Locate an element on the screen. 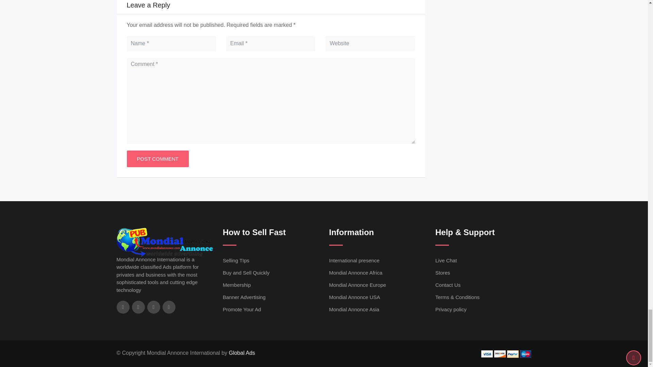  Post Comment is located at coordinates (157, 159).